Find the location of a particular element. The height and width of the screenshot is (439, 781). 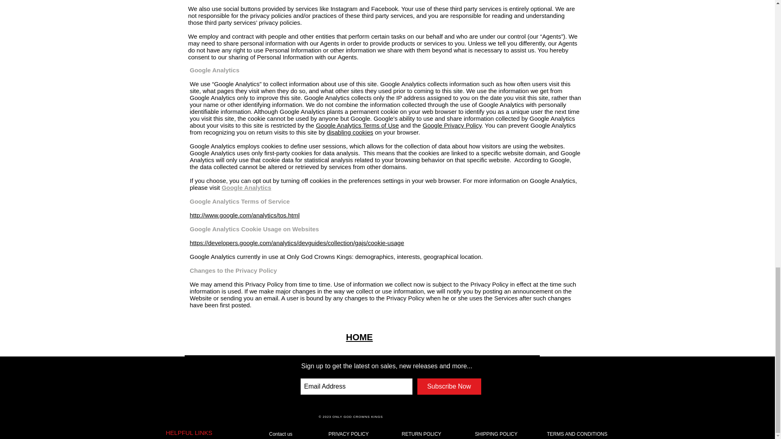

Google Analytics is located at coordinates (247, 187).